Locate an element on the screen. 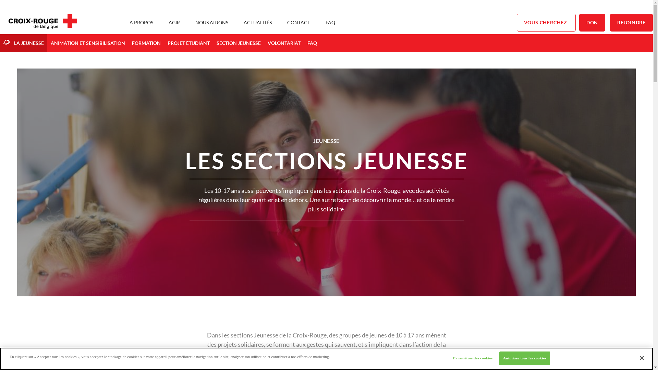 The image size is (658, 370). SECTION JEUNESSE is located at coordinates (239, 43).